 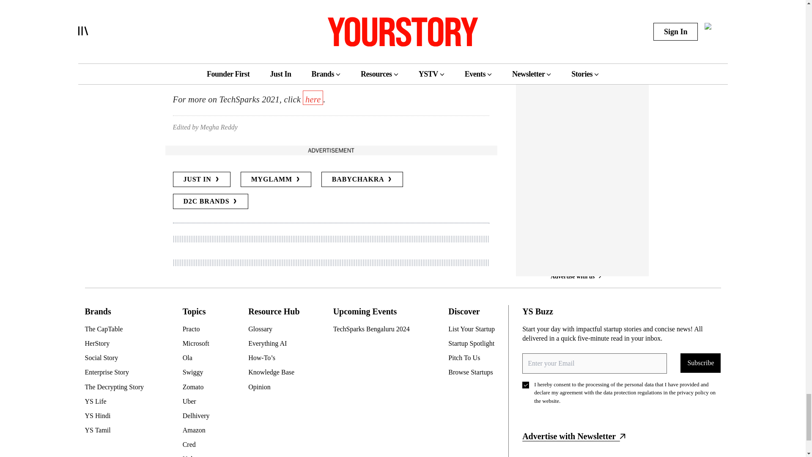 What do you see at coordinates (330, 150) in the screenshot?
I see `Advertise with us` at bounding box center [330, 150].